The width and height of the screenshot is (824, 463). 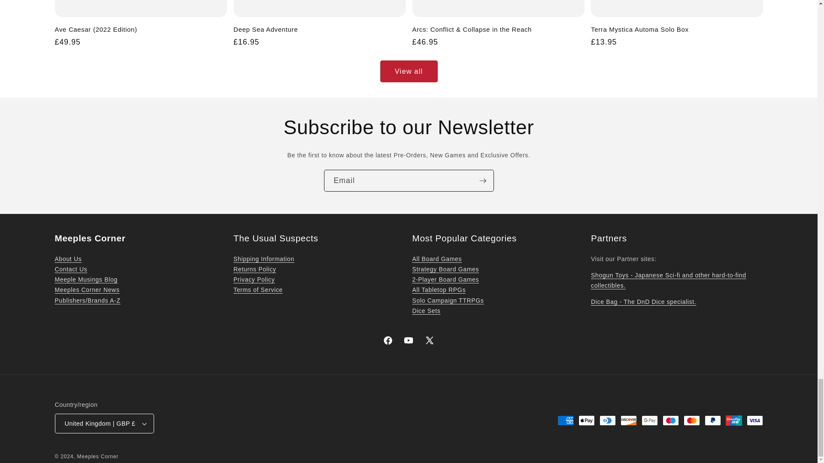 I want to click on Shipping Policy, so click(x=264, y=259).